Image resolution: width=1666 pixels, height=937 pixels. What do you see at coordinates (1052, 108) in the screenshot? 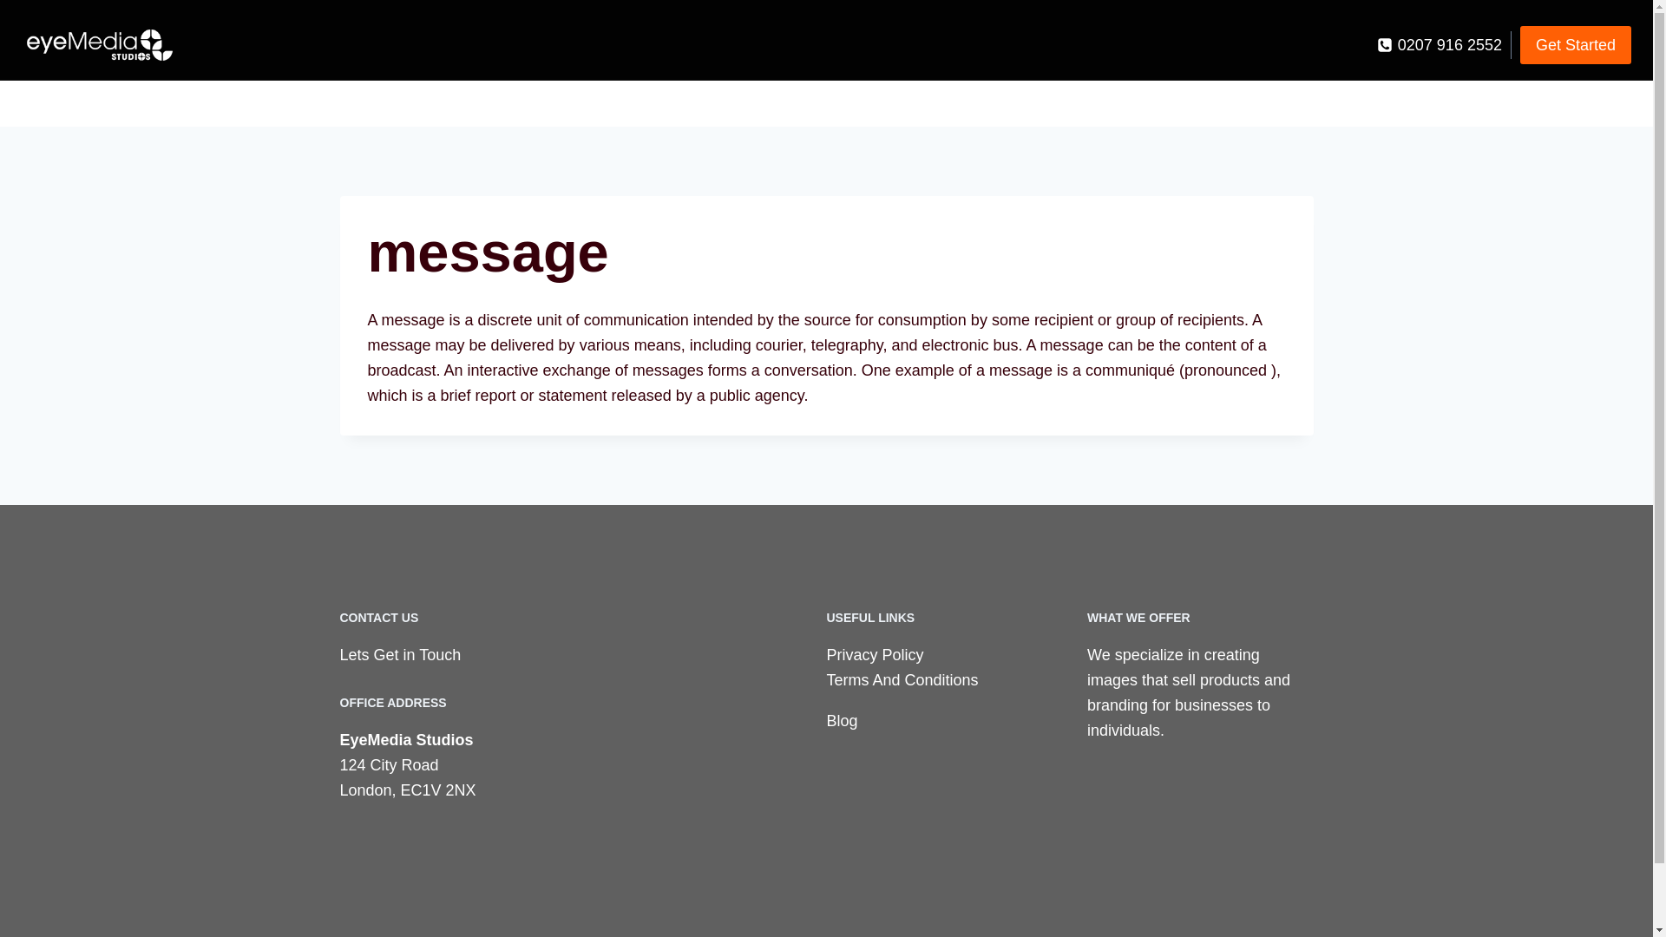
I see `Corporate` at bounding box center [1052, 108].